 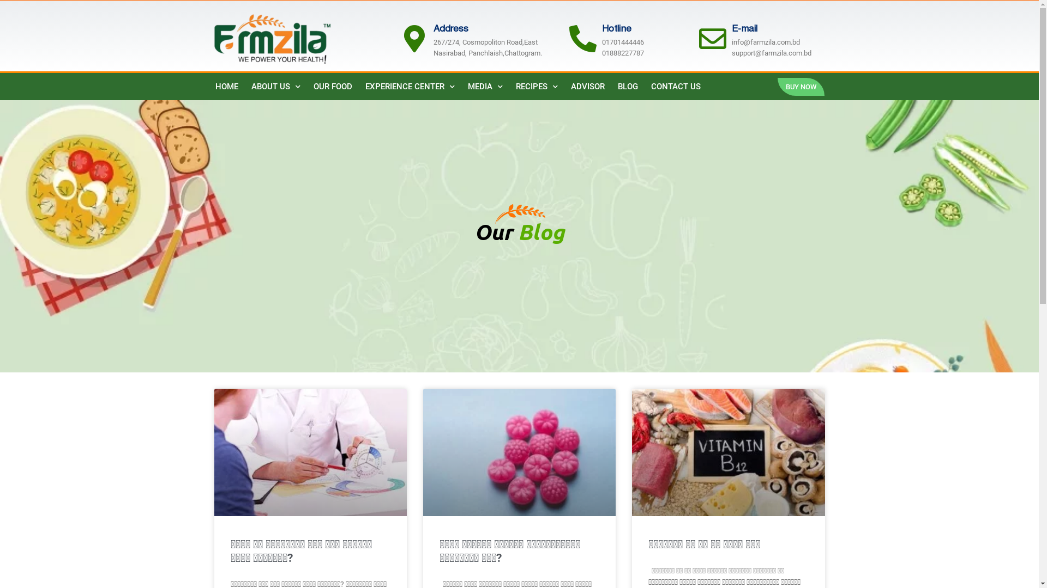 What do you see at coordinates (485, 87) in the screenshot?
I see `MEDIA` at bounding box center [485, 87].